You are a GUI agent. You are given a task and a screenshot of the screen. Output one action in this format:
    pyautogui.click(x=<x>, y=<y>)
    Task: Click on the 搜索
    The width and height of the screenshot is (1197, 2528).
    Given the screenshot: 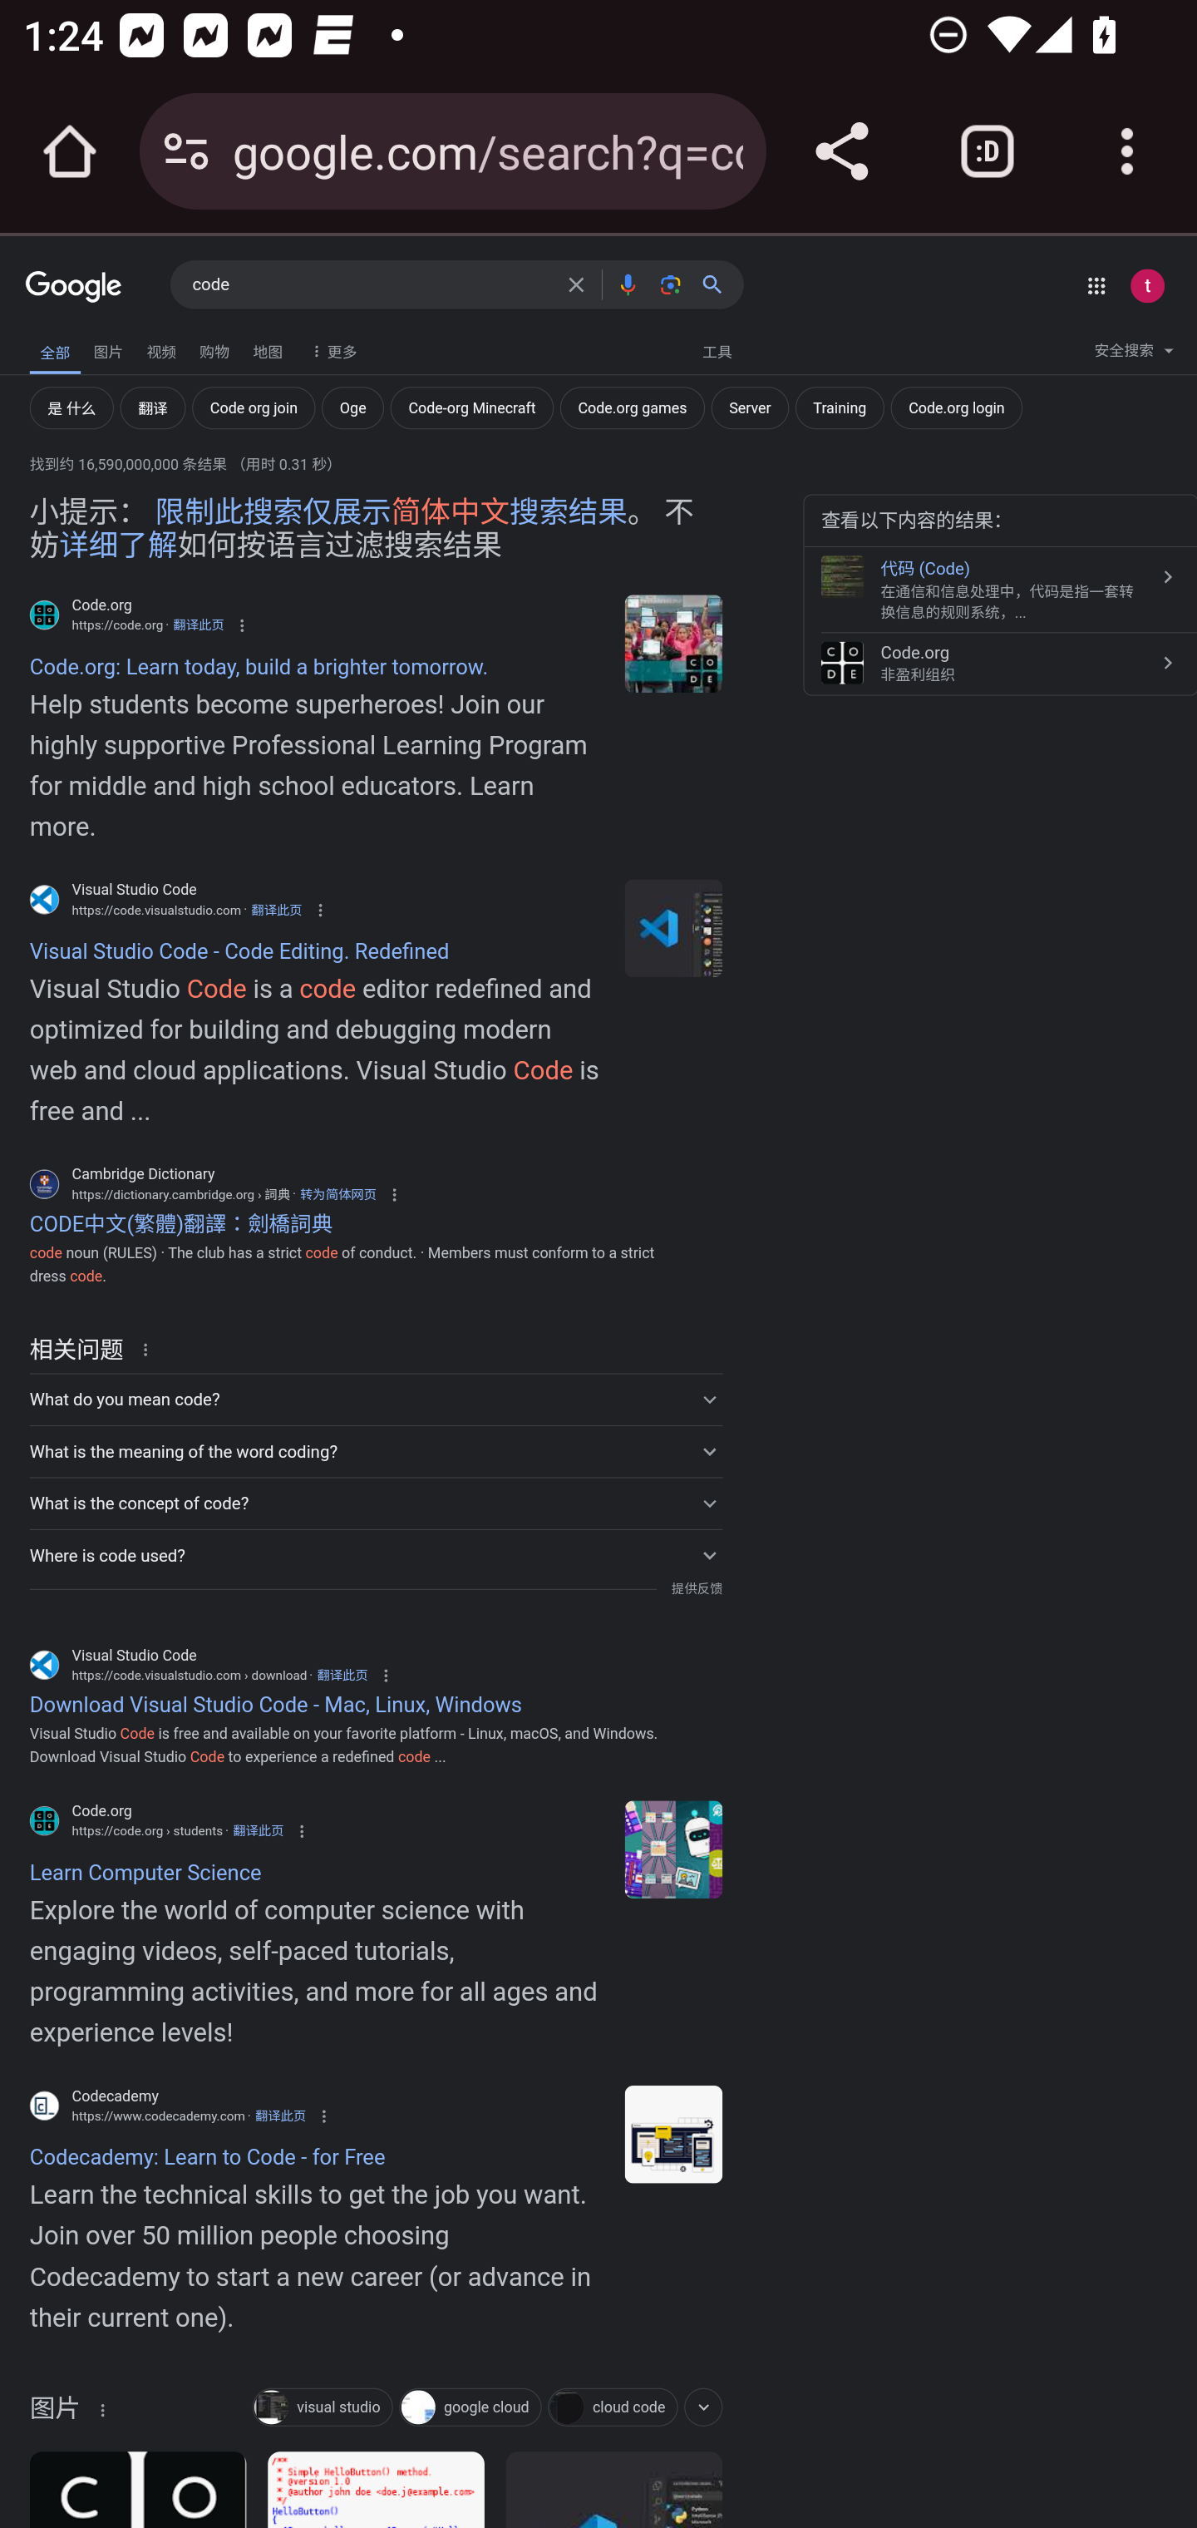 What is the action you would take?
    pyautogui.click(x=719, y=284)
    